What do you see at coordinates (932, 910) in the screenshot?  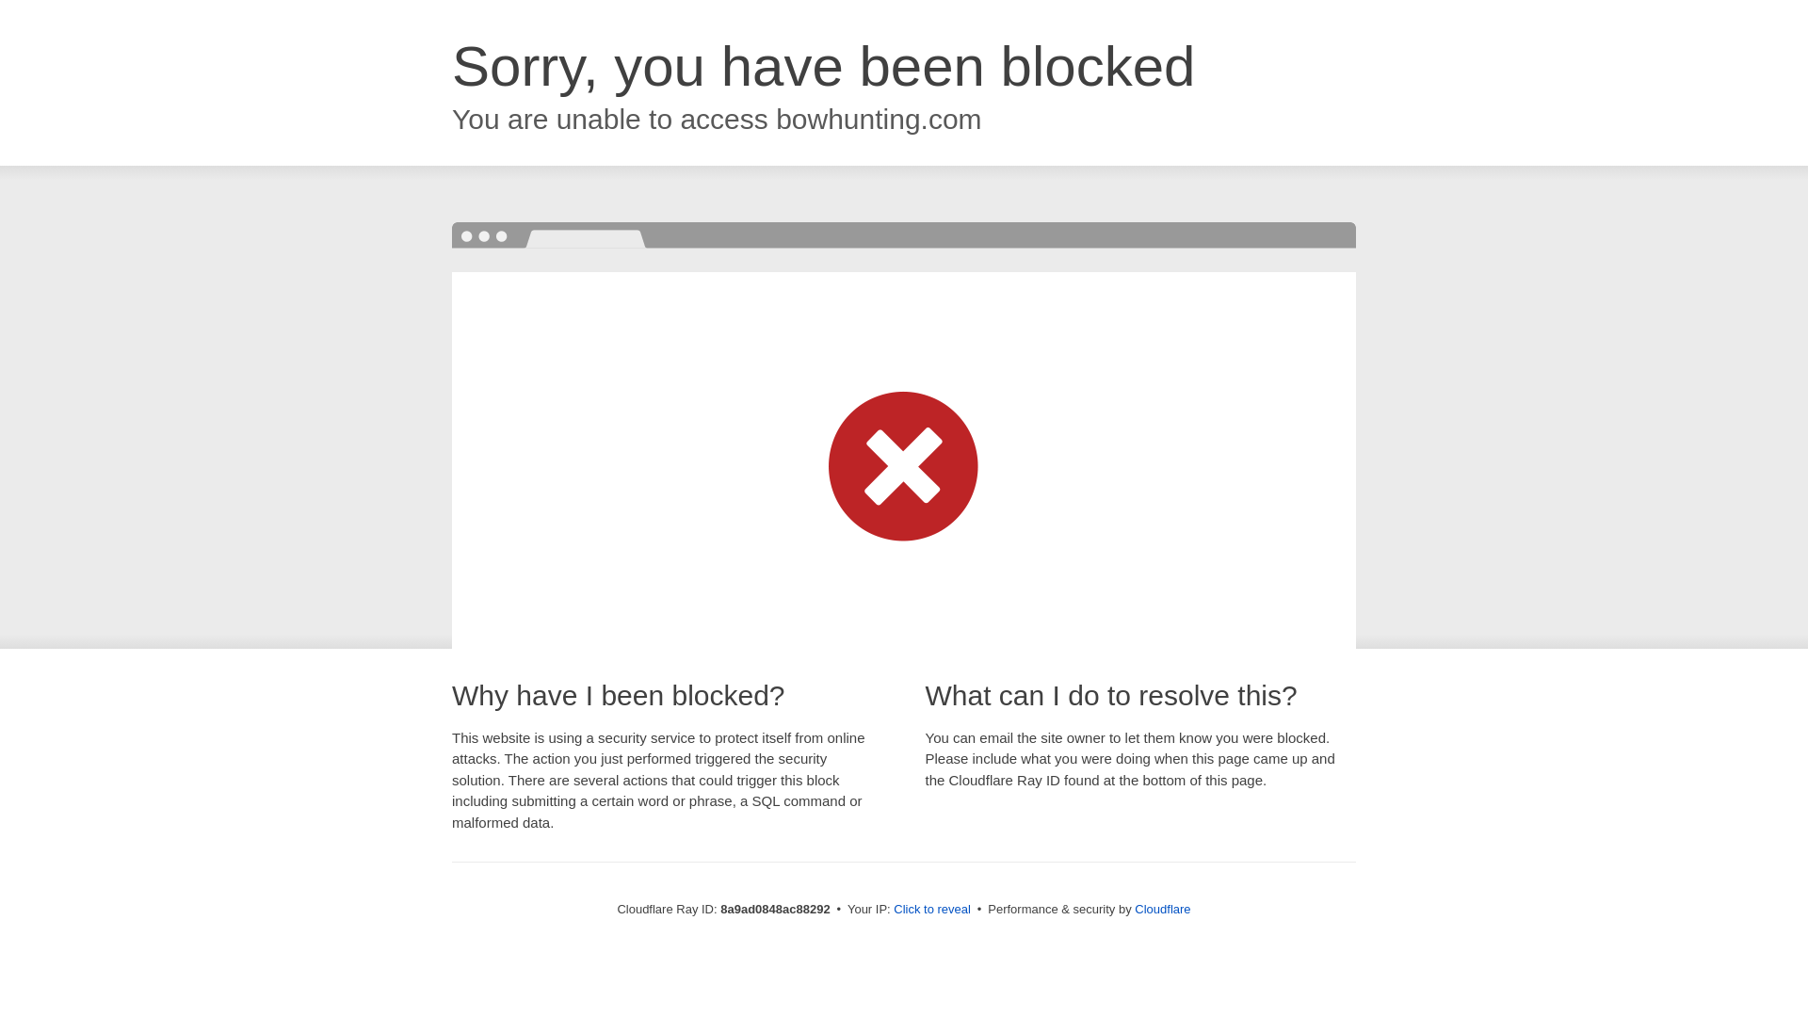 I see `Click to reveal` at bounding box center [932, 910].